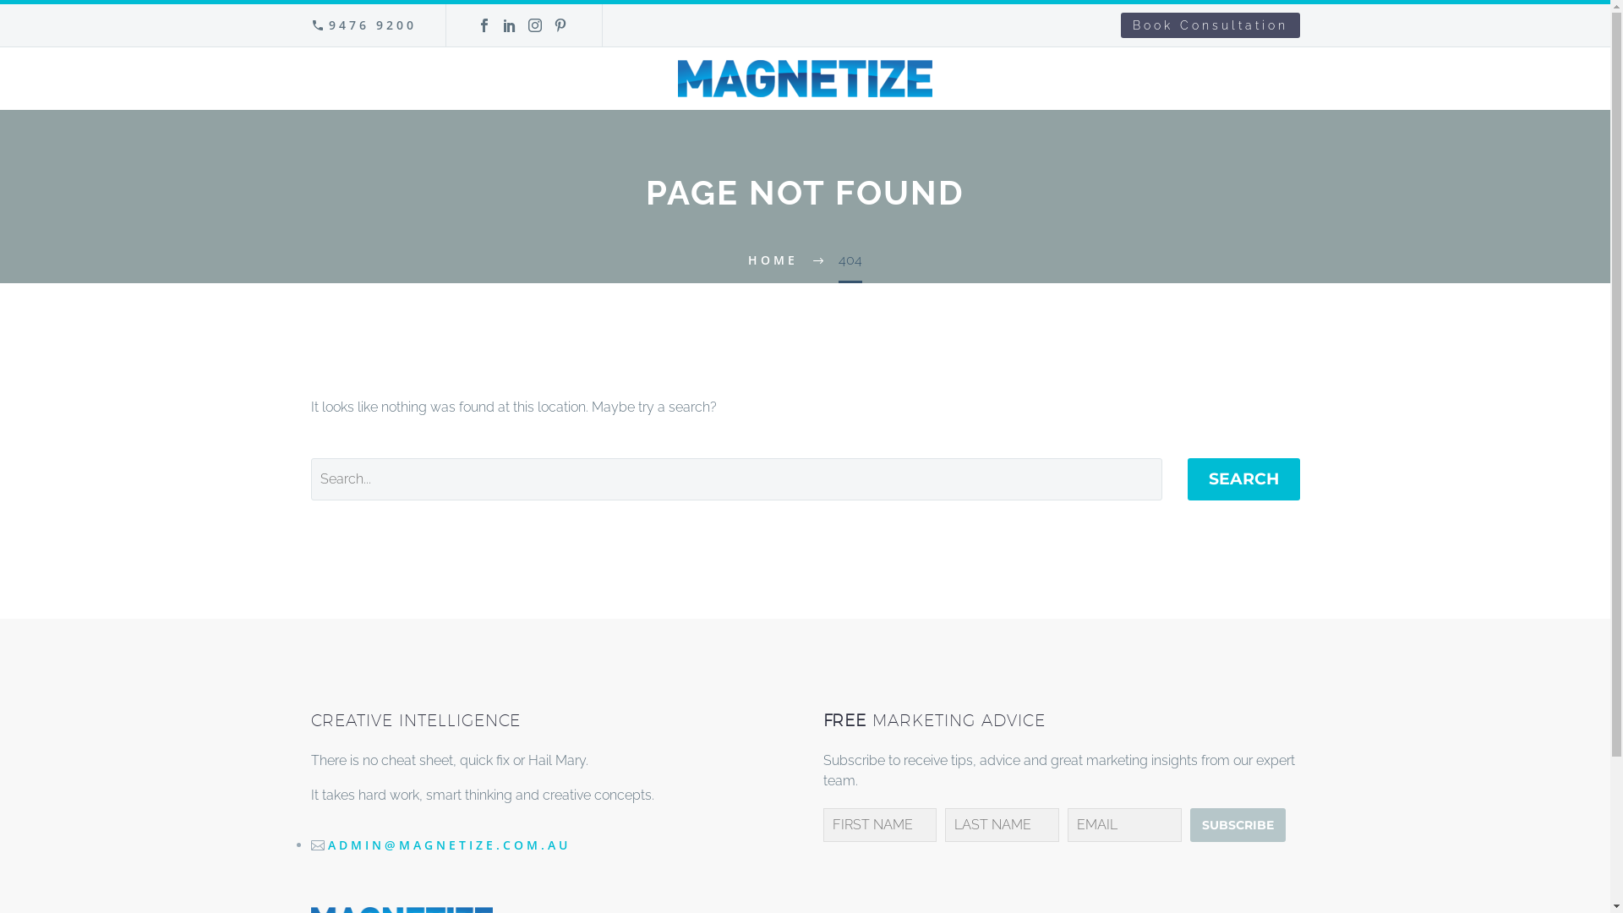 The image size is (1623, 913). What do you see at coordinates (510, 25) in the screenshot?
I see `LinkedIn` at bounding box center [510, 25].